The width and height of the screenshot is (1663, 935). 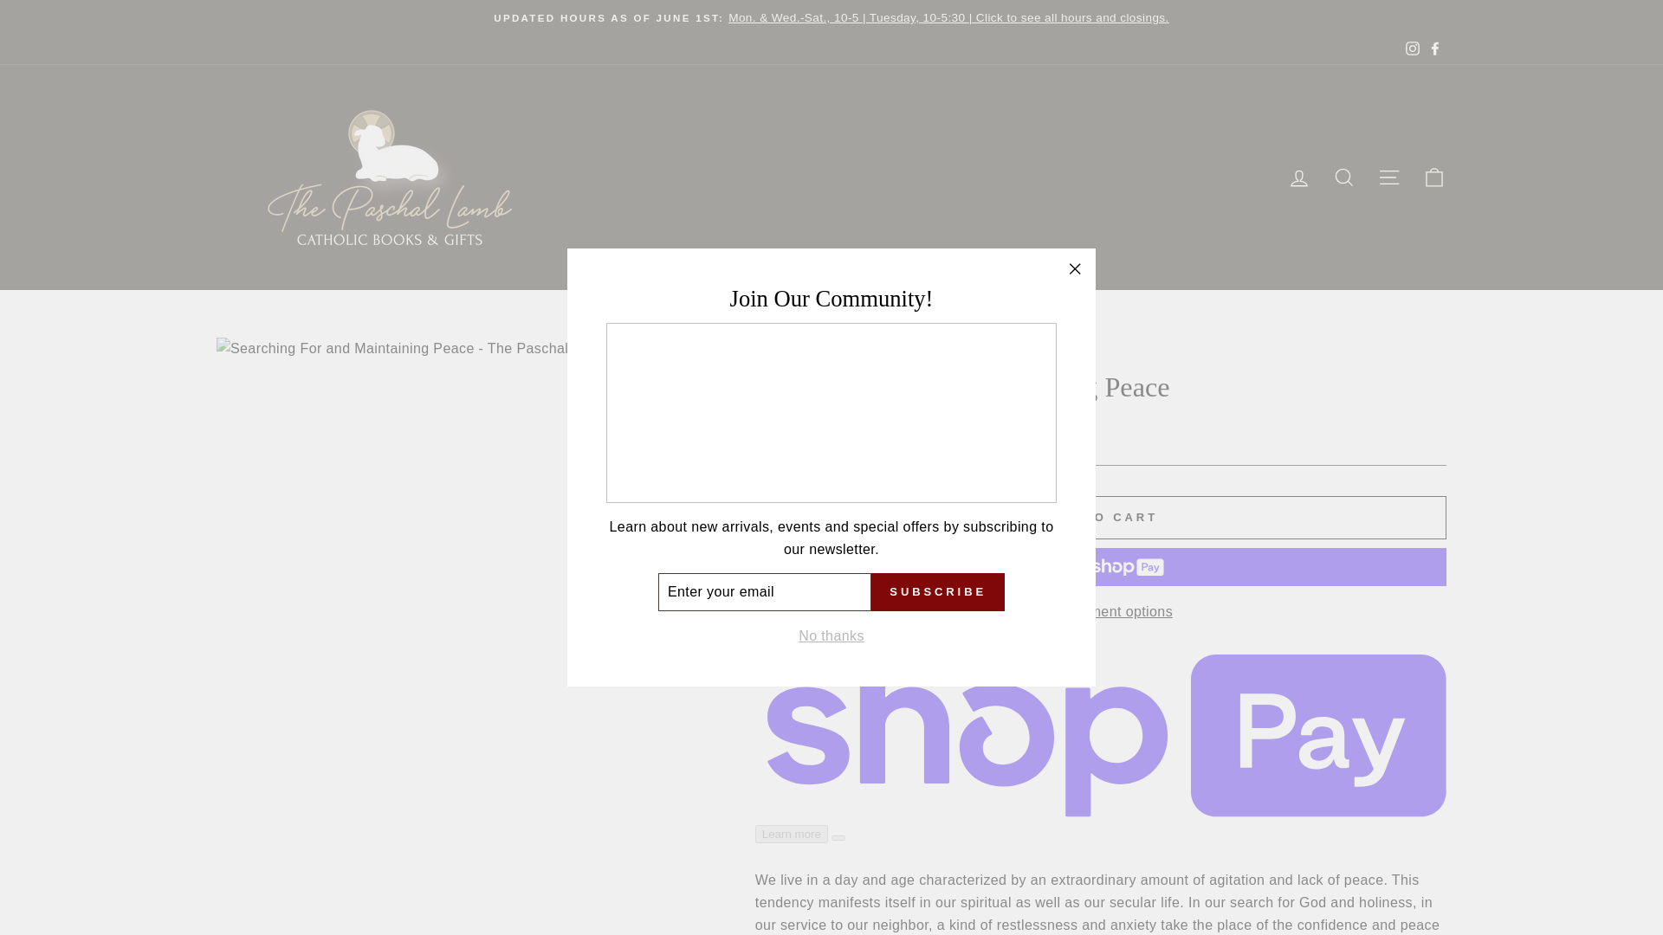 What do you see at coordinates (1299, 177) in the screenshot?
I see `LOG IN` at bounding box center [1299, 177].